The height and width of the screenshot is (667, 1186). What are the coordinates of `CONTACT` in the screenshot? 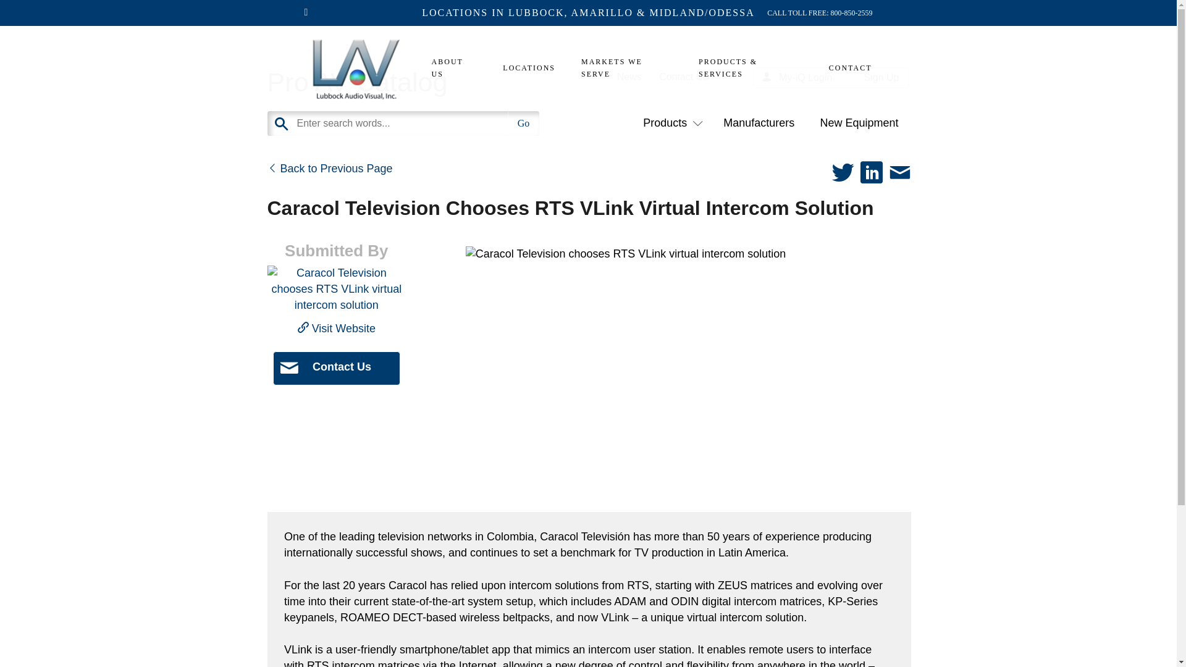 It's located at (844, 68).